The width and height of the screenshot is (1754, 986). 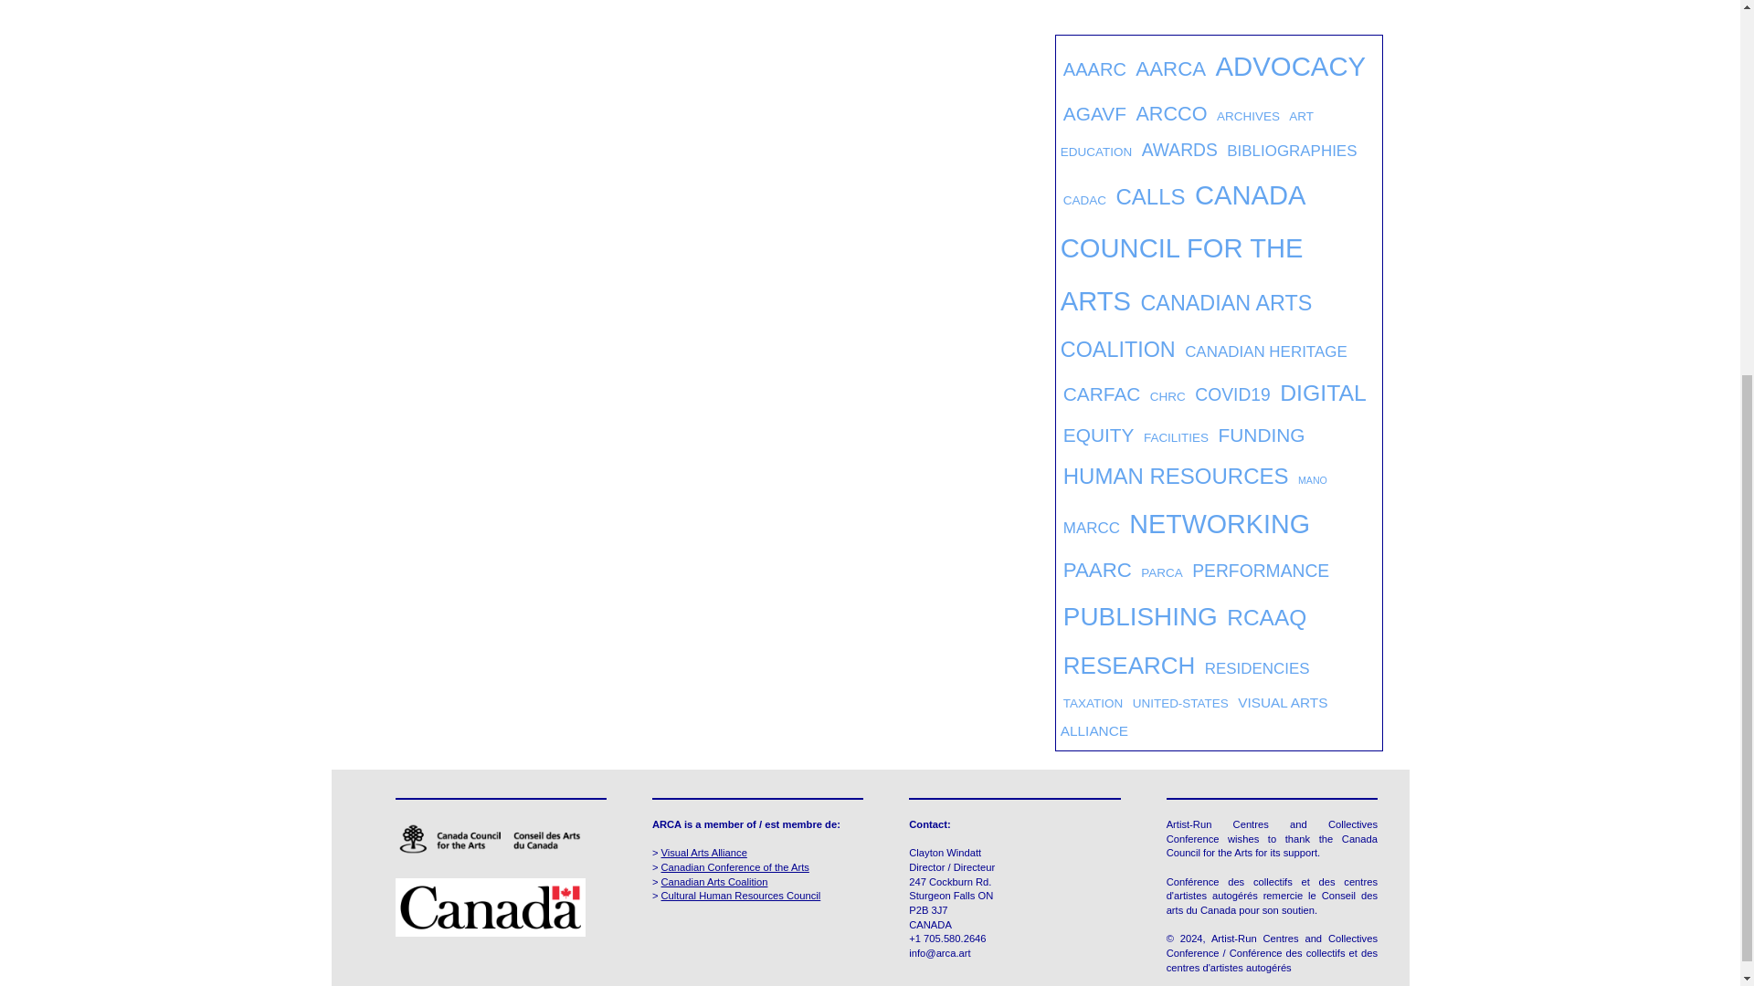 I want to click on COVID19, so click(x=1231, y=394).